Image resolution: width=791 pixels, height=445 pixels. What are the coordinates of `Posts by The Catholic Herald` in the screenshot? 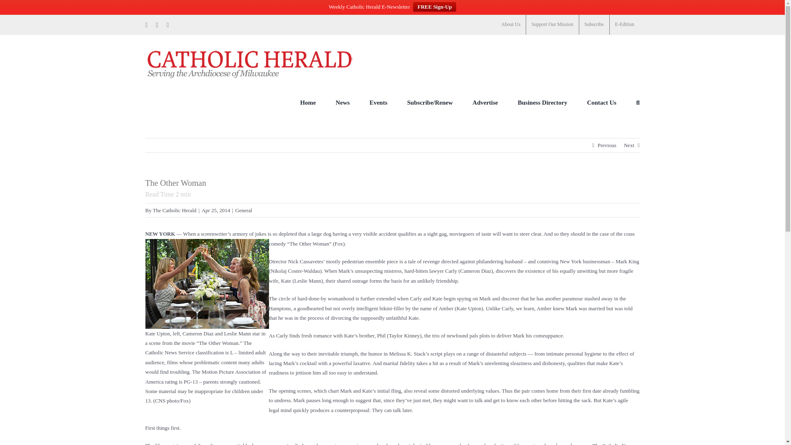 It's located at (174, 210).